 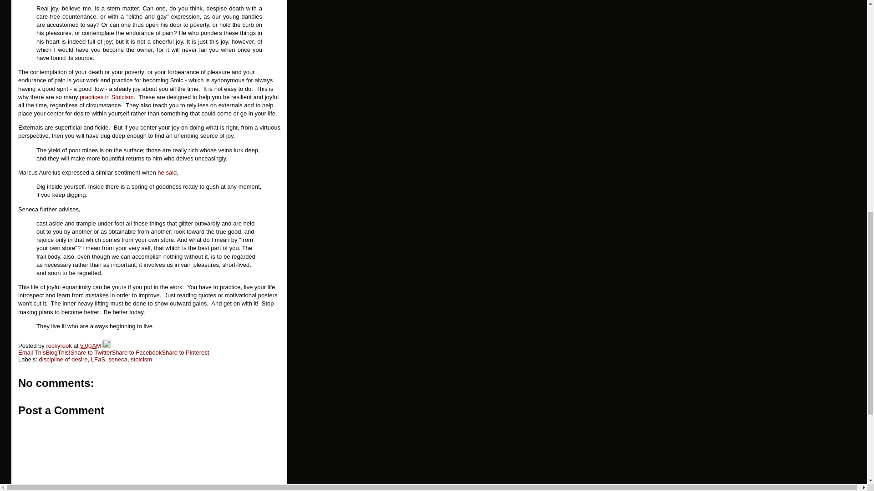 I want to click on author profile, so click(x=60, y=346).